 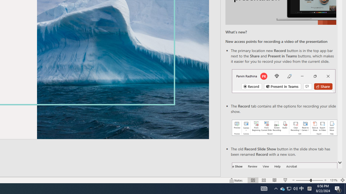 I want to click on Record your presentations screenshot one, so click(x=284, y=128).